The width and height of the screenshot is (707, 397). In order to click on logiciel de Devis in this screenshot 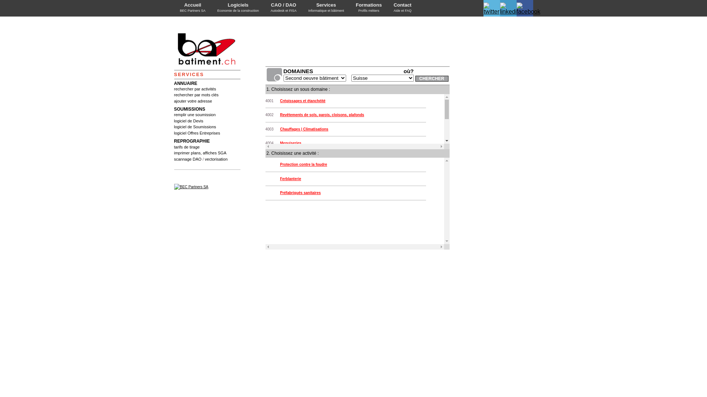, I will do `click(189, 121)`.